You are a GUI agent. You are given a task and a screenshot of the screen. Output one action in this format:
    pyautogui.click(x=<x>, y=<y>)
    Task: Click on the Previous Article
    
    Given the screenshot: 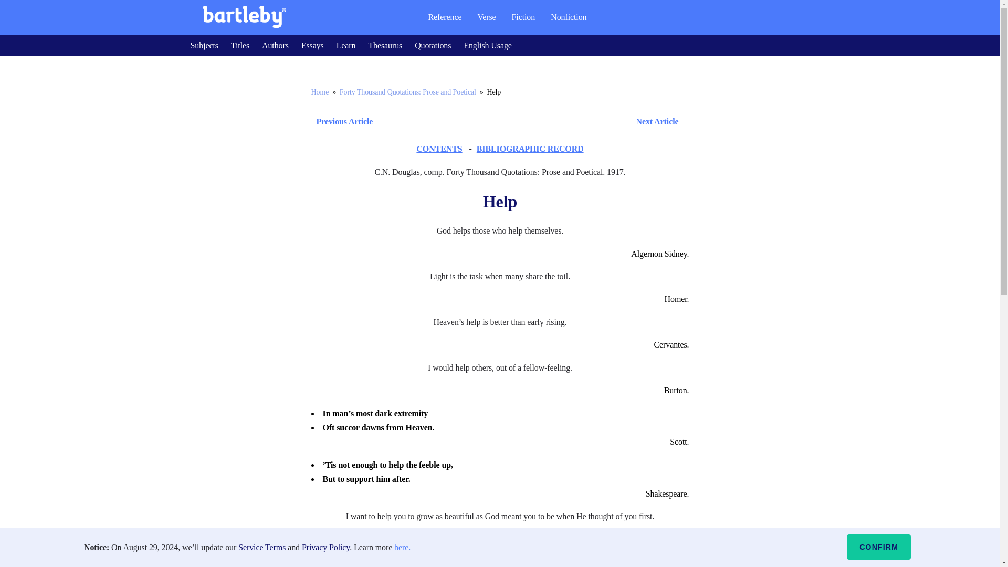 What is the action you would take?
    pyautogui.click(x=341, y=122)
    